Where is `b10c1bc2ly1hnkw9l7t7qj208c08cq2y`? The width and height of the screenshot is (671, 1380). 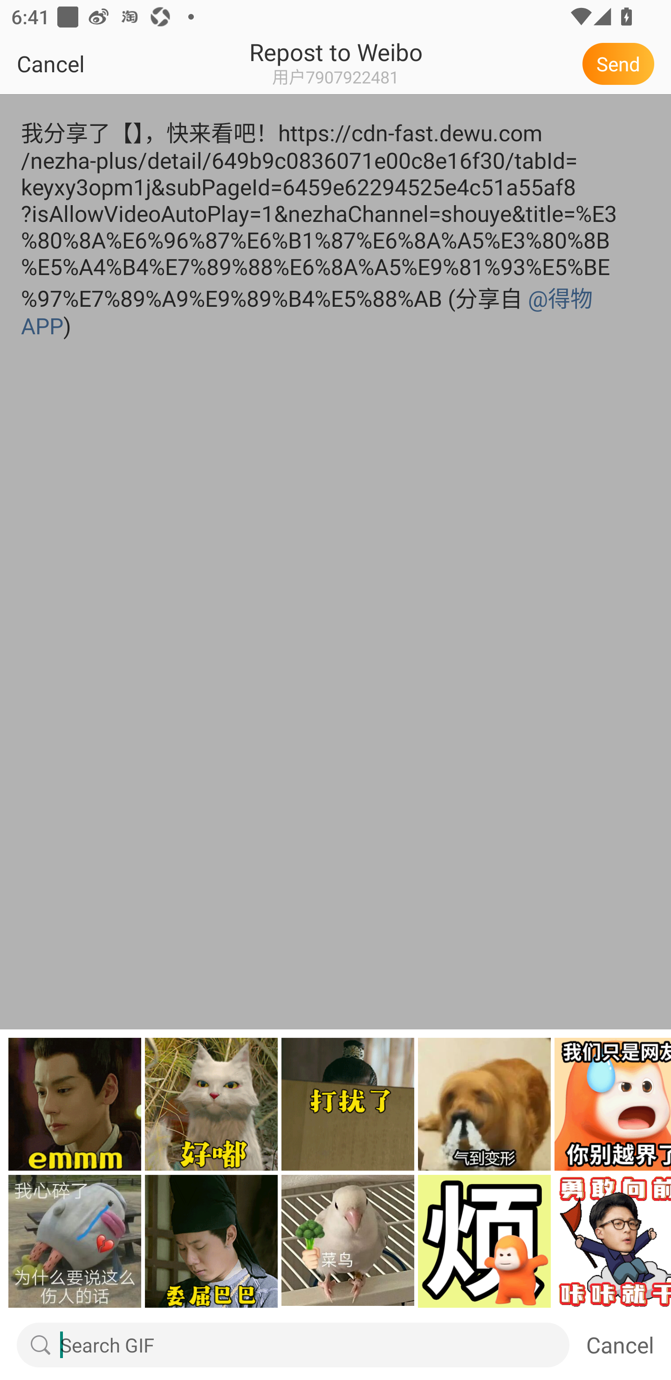
b10c1bc2ly1hnkw9l7t7qj208c08cq2y is located at coordinates (485, 1104).